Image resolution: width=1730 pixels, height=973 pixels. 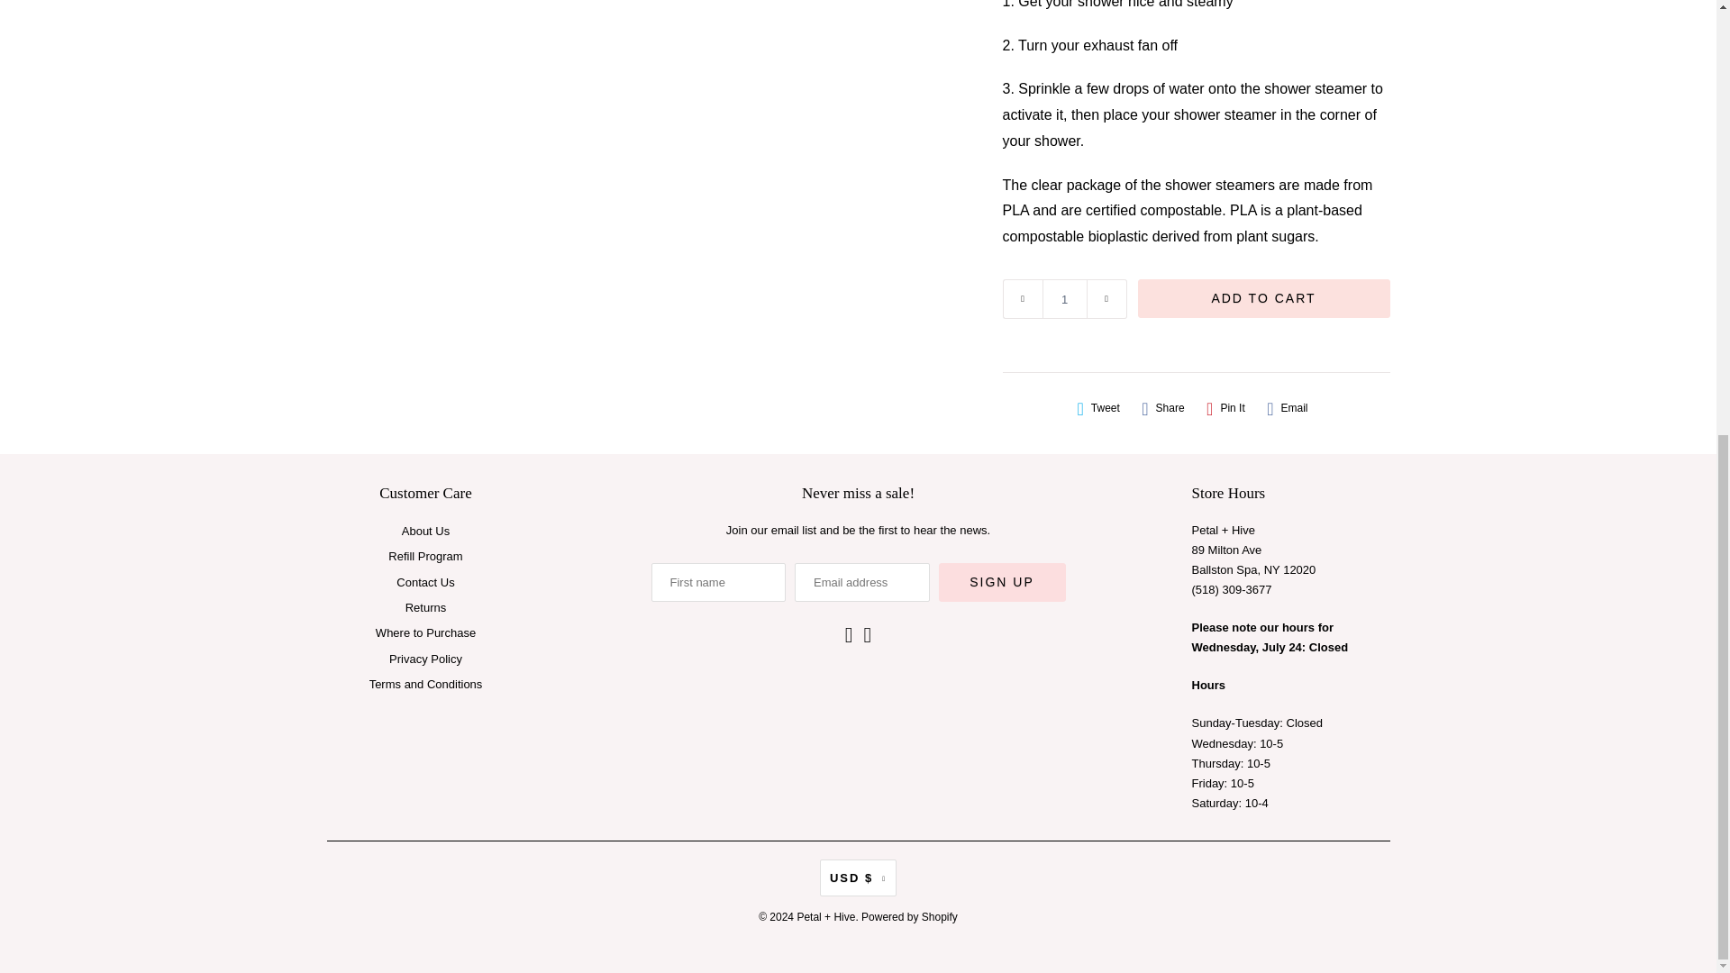 I want to click on Shower Steamers - Jasmine and Amber, so click(x=656, y=68).